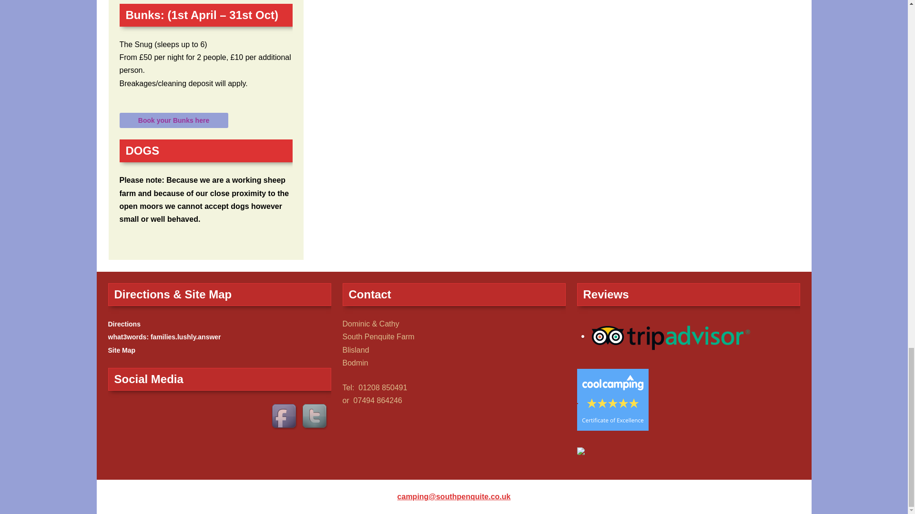 Image resolution: width=915 pixels, height=514 pixels. I want to click on Recommended by PitchUp, so click(580, 450).